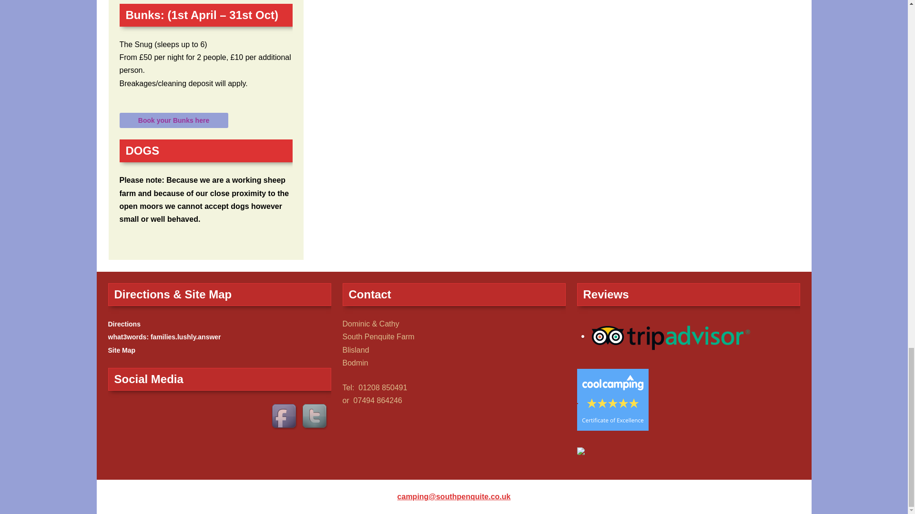 Image resolution: width=915 pixels, height=514 pixels. I want to click on Recommended by PitchUp, so click(580, 450).